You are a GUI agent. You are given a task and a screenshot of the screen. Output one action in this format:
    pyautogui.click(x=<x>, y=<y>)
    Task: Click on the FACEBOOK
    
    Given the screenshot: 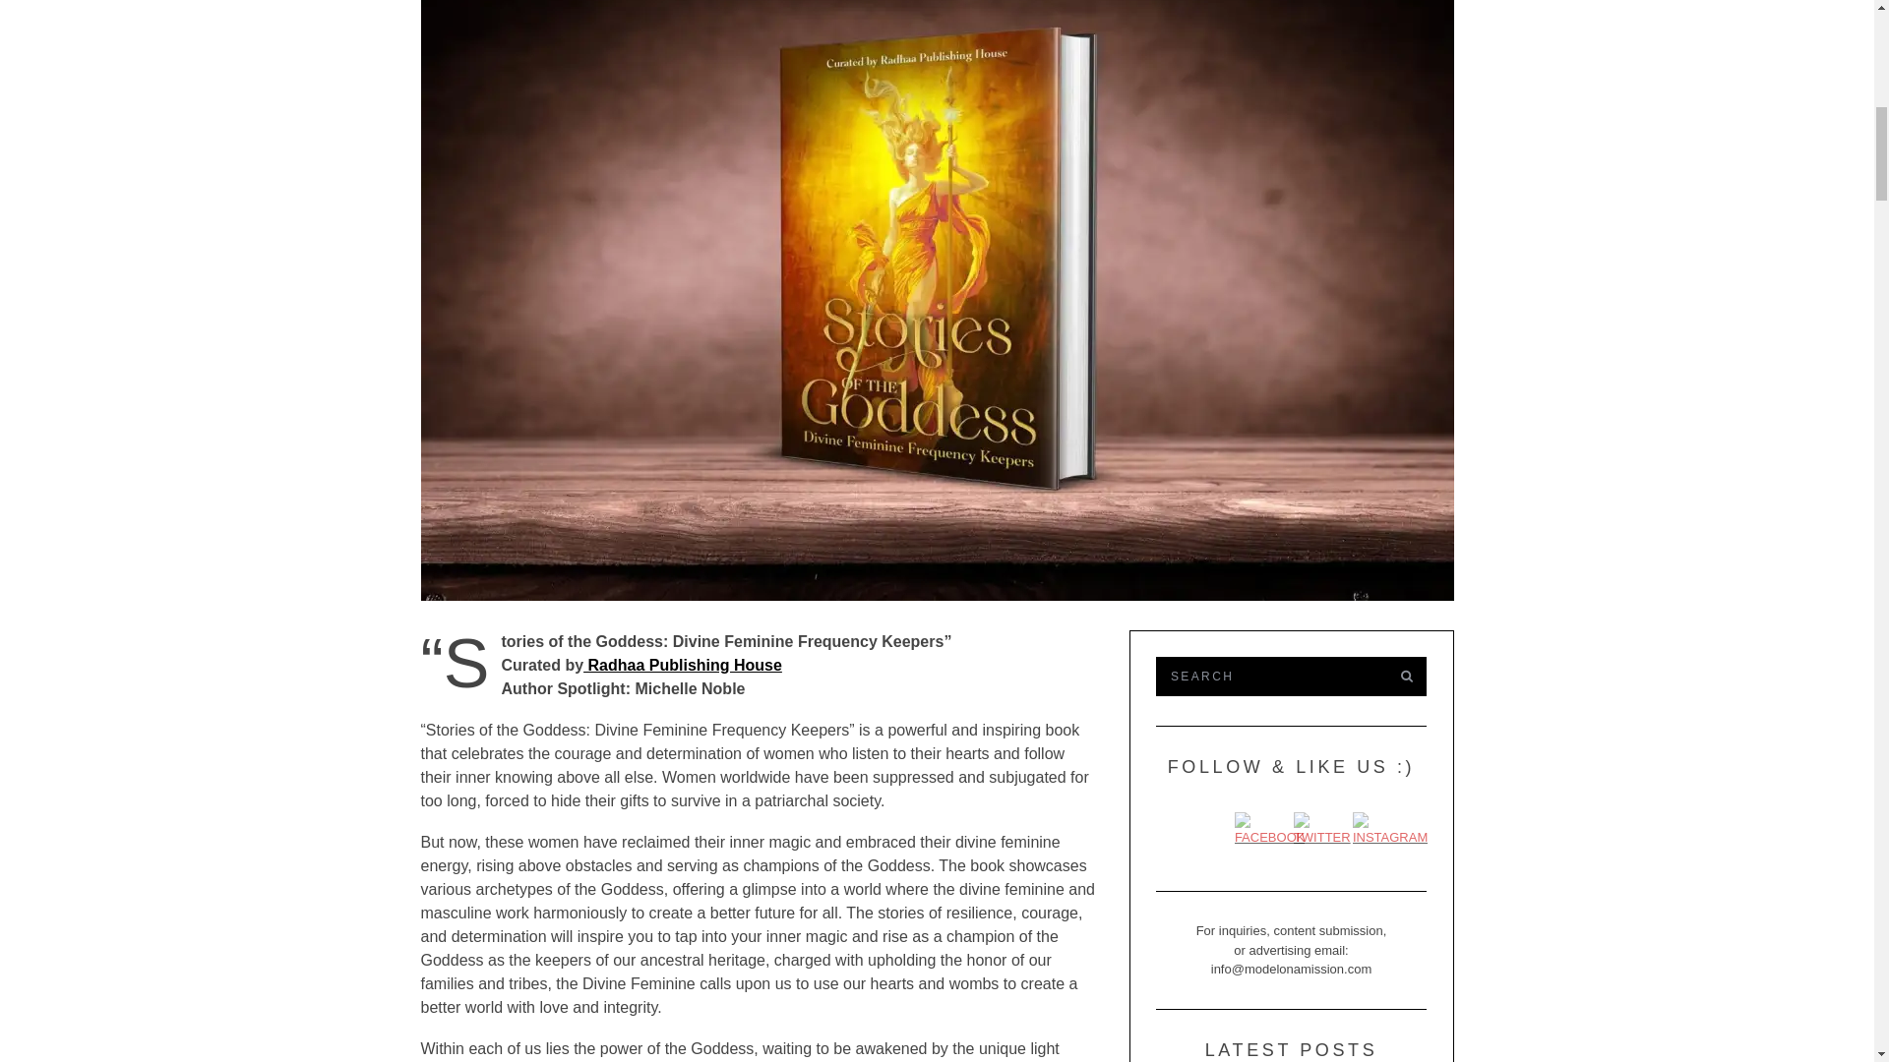 What is the action you would take?
    pyautogui.click(x=1269, y=830)
    